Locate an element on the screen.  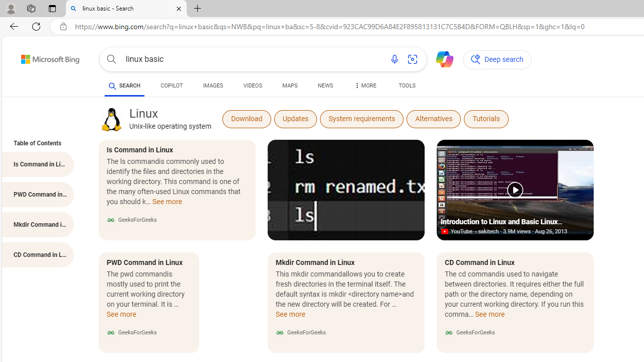
Introduction to Linux and Basic Linux Commands for Beginners is located at coordinates (515, 190).